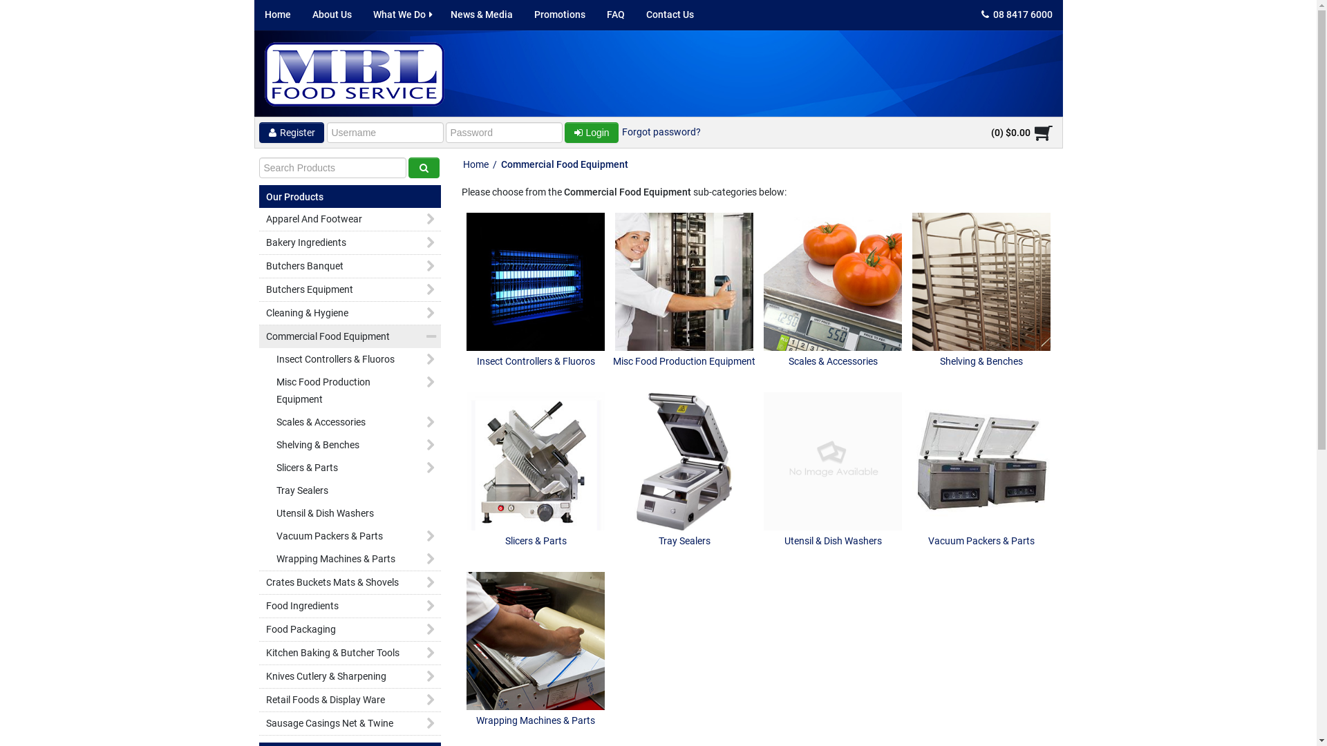  What do you see at coordinates (278, 15) in the screenshot?
I see `Home` at bounding box center [278, 15].